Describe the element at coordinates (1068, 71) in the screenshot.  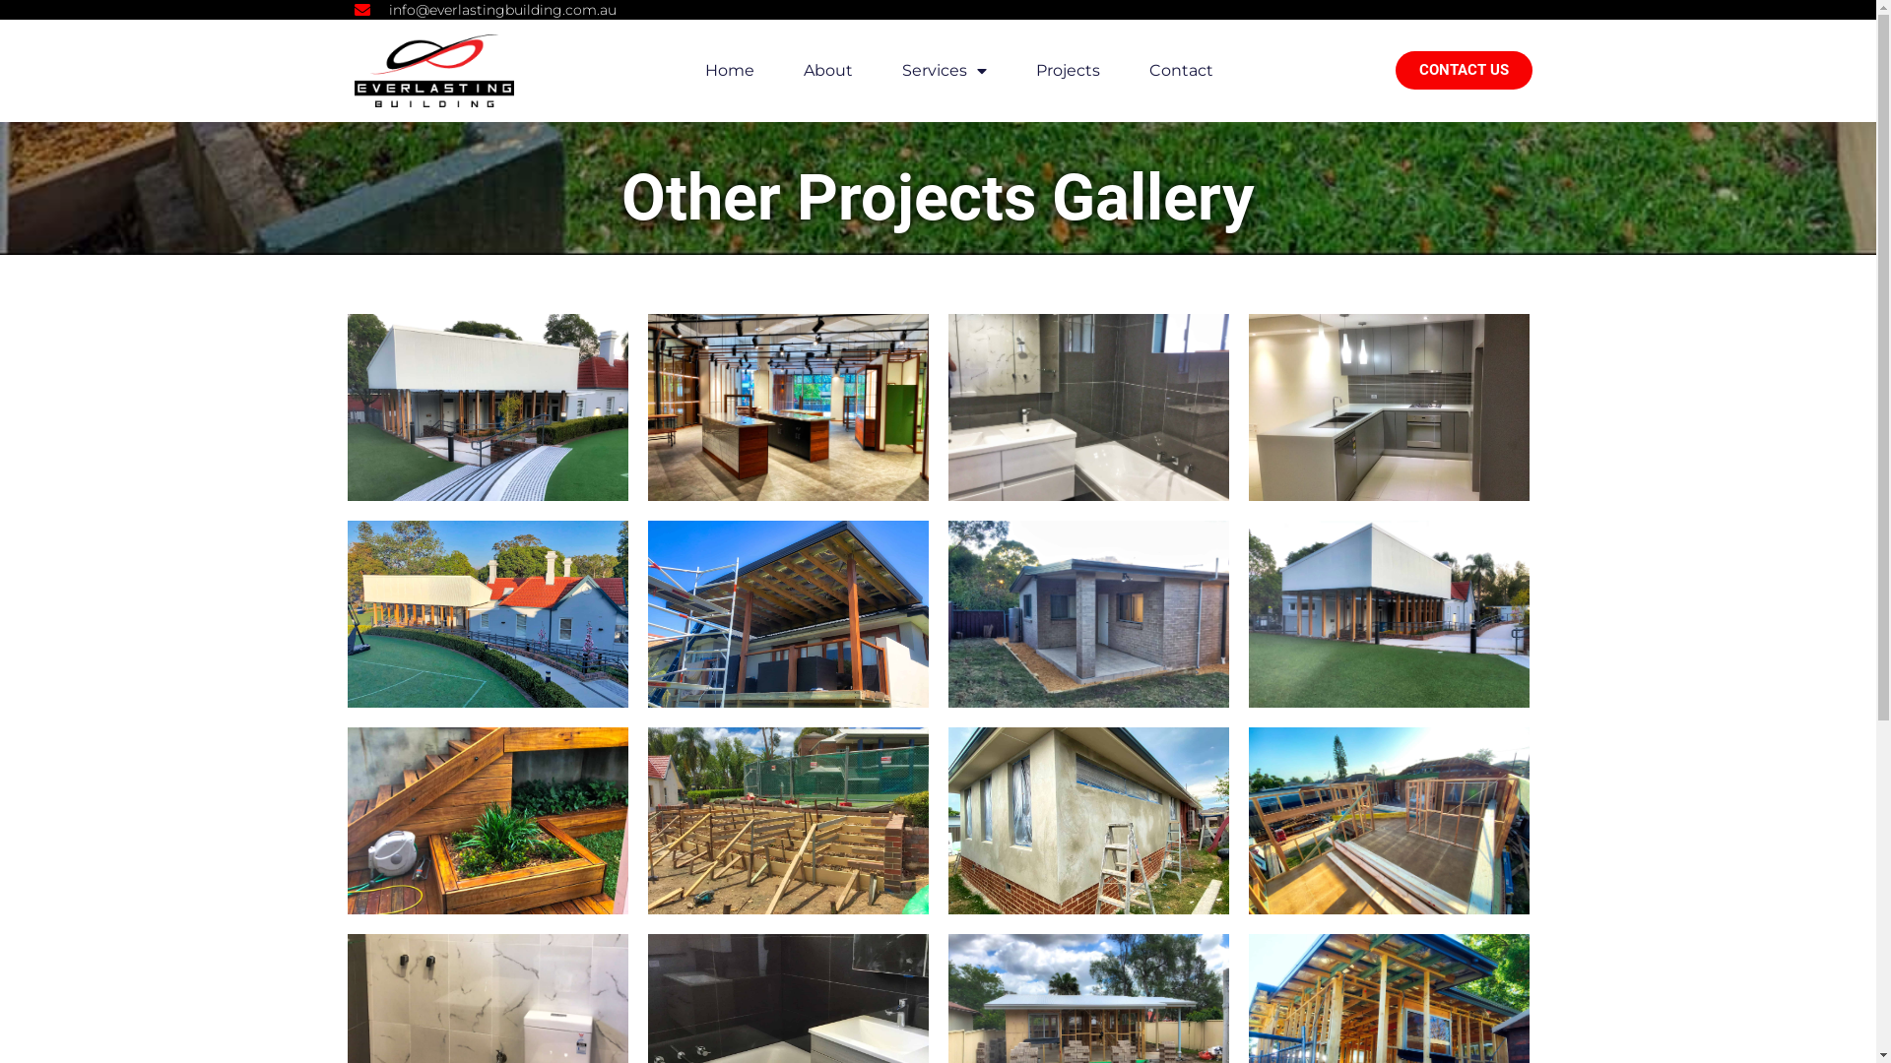
I see `Projects` at that location.